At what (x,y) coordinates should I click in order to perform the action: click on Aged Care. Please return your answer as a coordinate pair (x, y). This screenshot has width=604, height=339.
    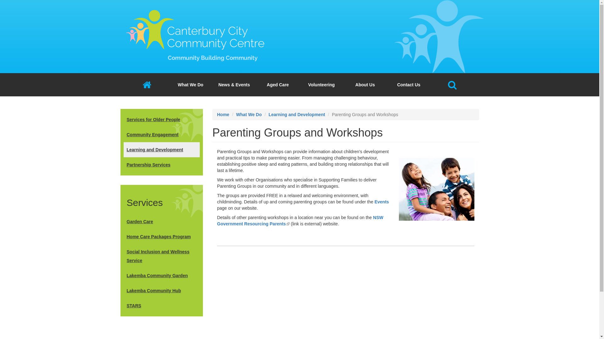
    Looking at the image, I should click on (278, 85).